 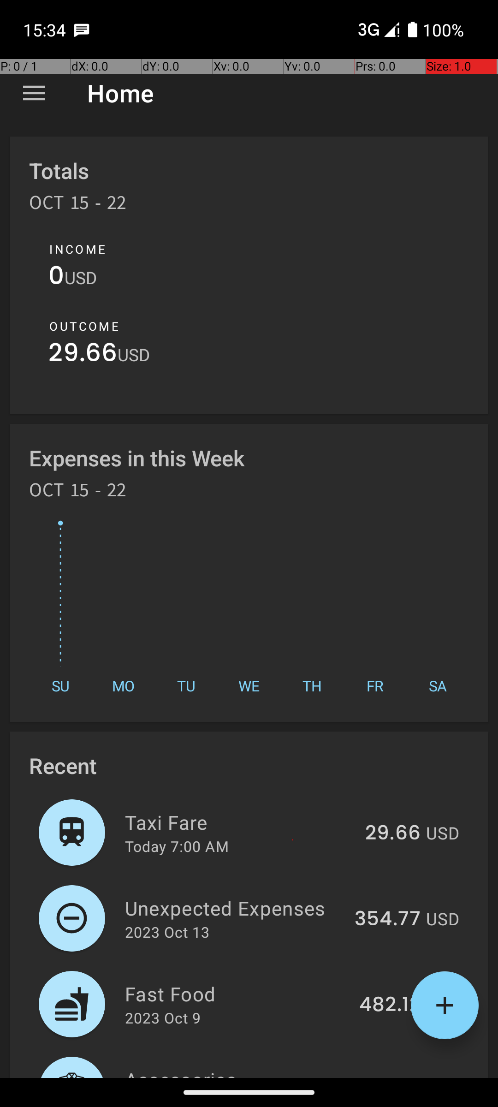 I want to click on 443.9, so click(x=393, y=1077).